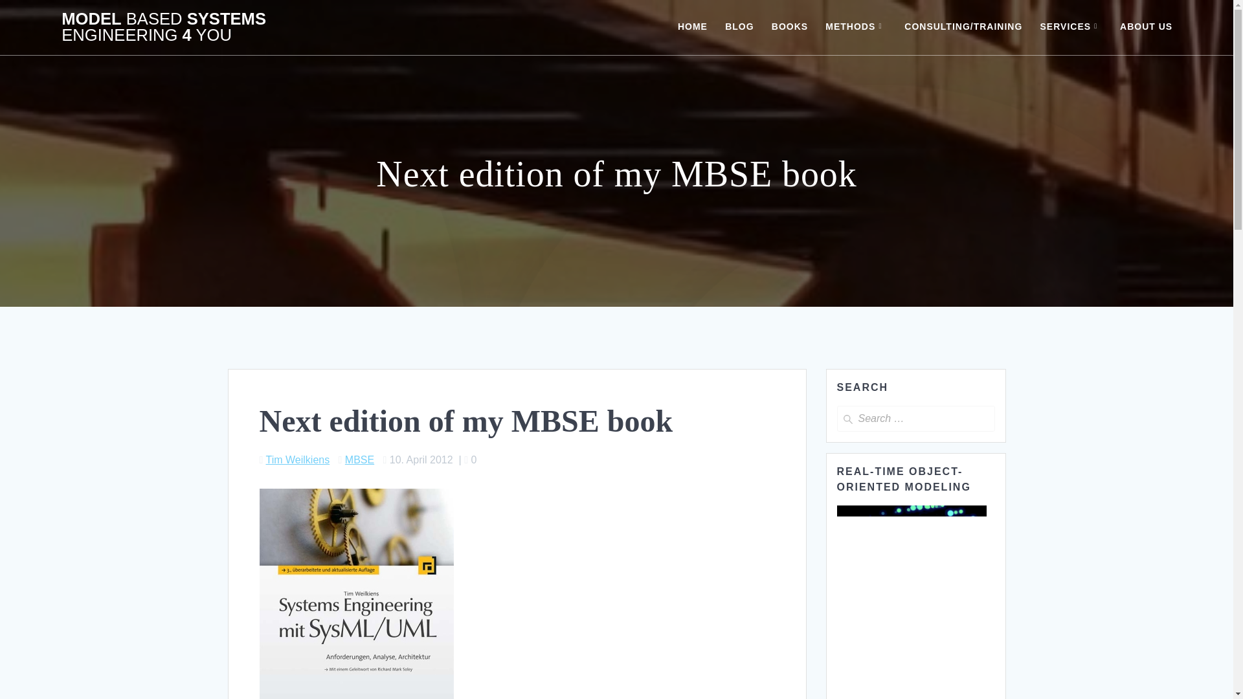 This screenshot has width=1243, height=699. What do you see at coordinates (739, 27) in the screenshot?
I see `BLOG` at bounding box center [739, 27].